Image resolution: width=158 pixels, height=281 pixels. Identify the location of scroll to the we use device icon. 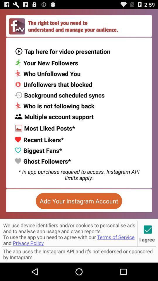
(70, 233).